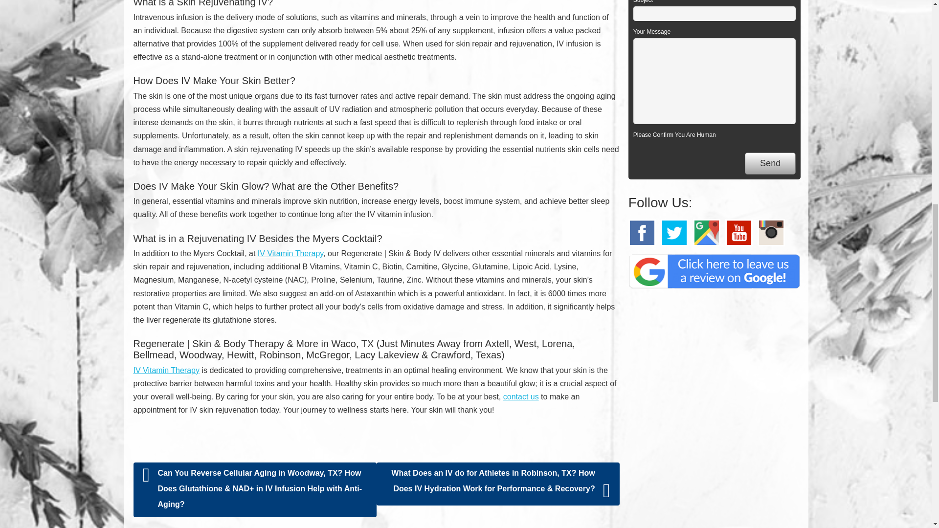  What do you see at coordinates (521, 396) in the screenshot?
I see `contact us` at bounding box center [521, 396].